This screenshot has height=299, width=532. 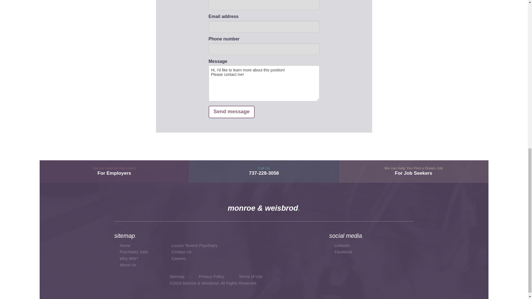 I want to click on Psychiatry Jobs, so click(x=134, y=252).